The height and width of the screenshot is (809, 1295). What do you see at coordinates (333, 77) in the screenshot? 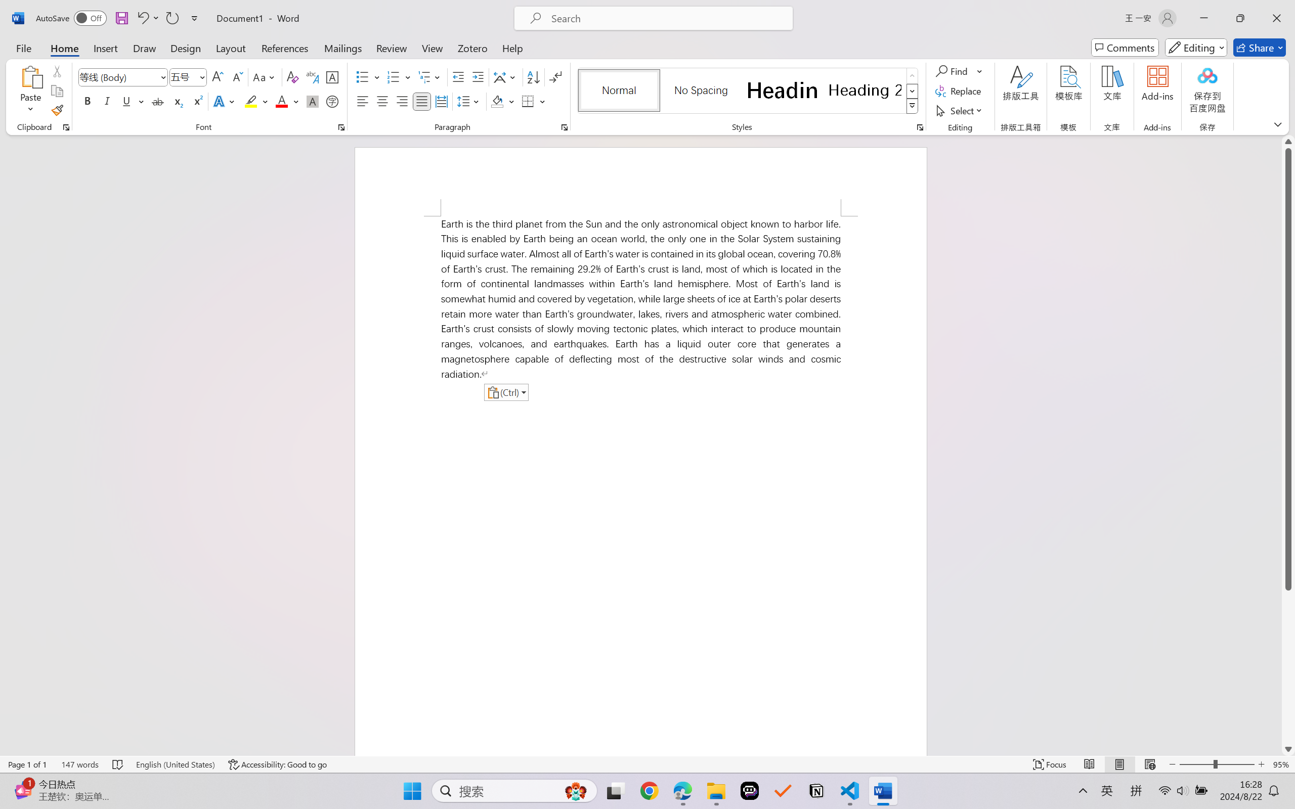
I see `Character Border` at bounding box center [333, 77].